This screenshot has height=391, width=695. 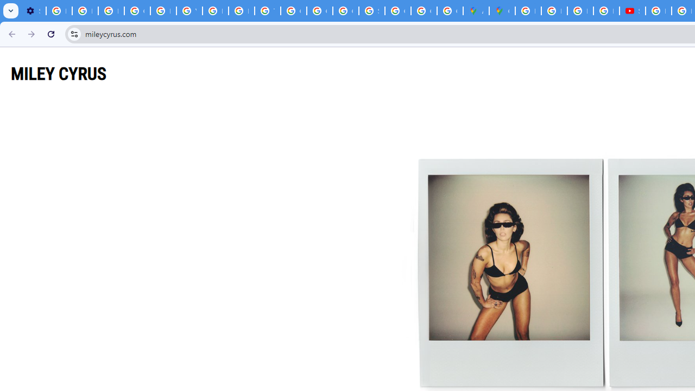 What do you see at coordinates (528, 11) in the screenshot?
I see `Blogger Policies and Guidelines - Transparency Center` at bounding box center [528, 11].